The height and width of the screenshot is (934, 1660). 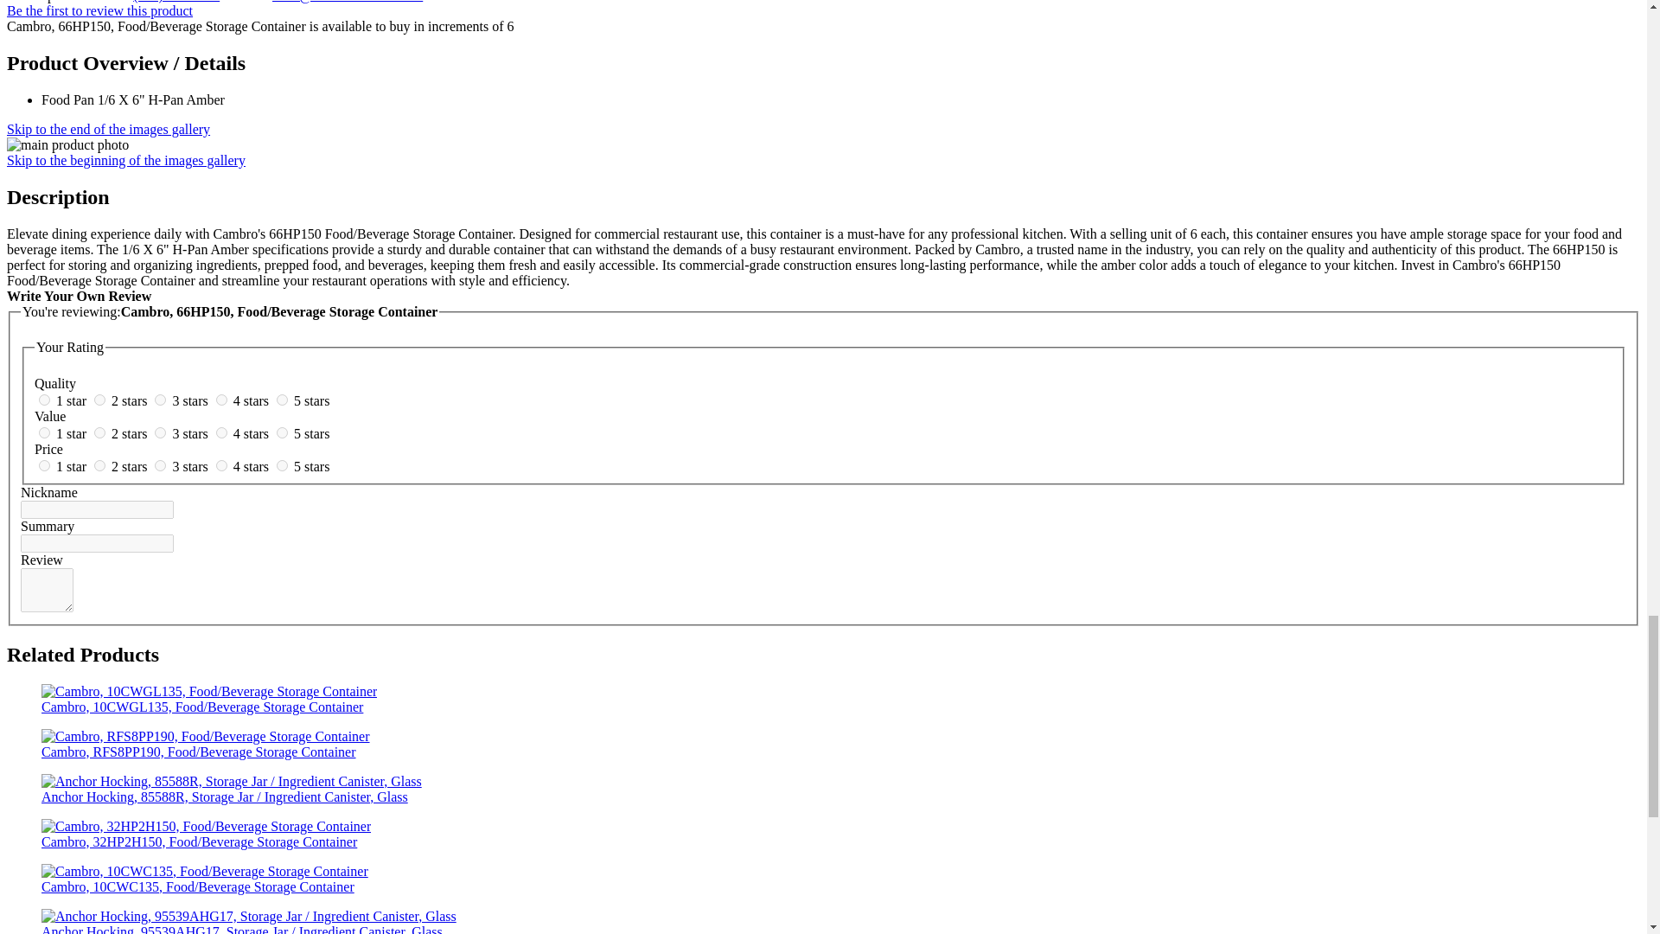 What do you see at coordinates (160, 465) in the screenshot?
I see `13` at bounding box center [160, 465].